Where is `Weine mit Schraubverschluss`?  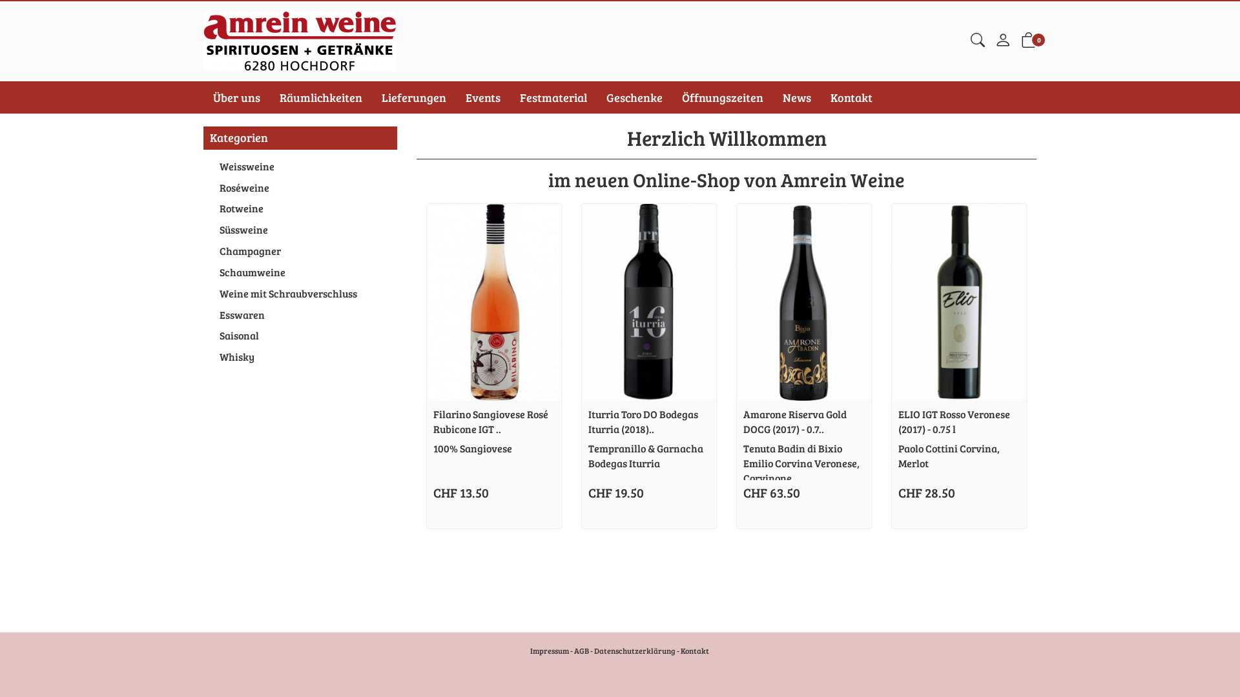 Weine mit Schraubverschluss is located at coordinates (300, 294).